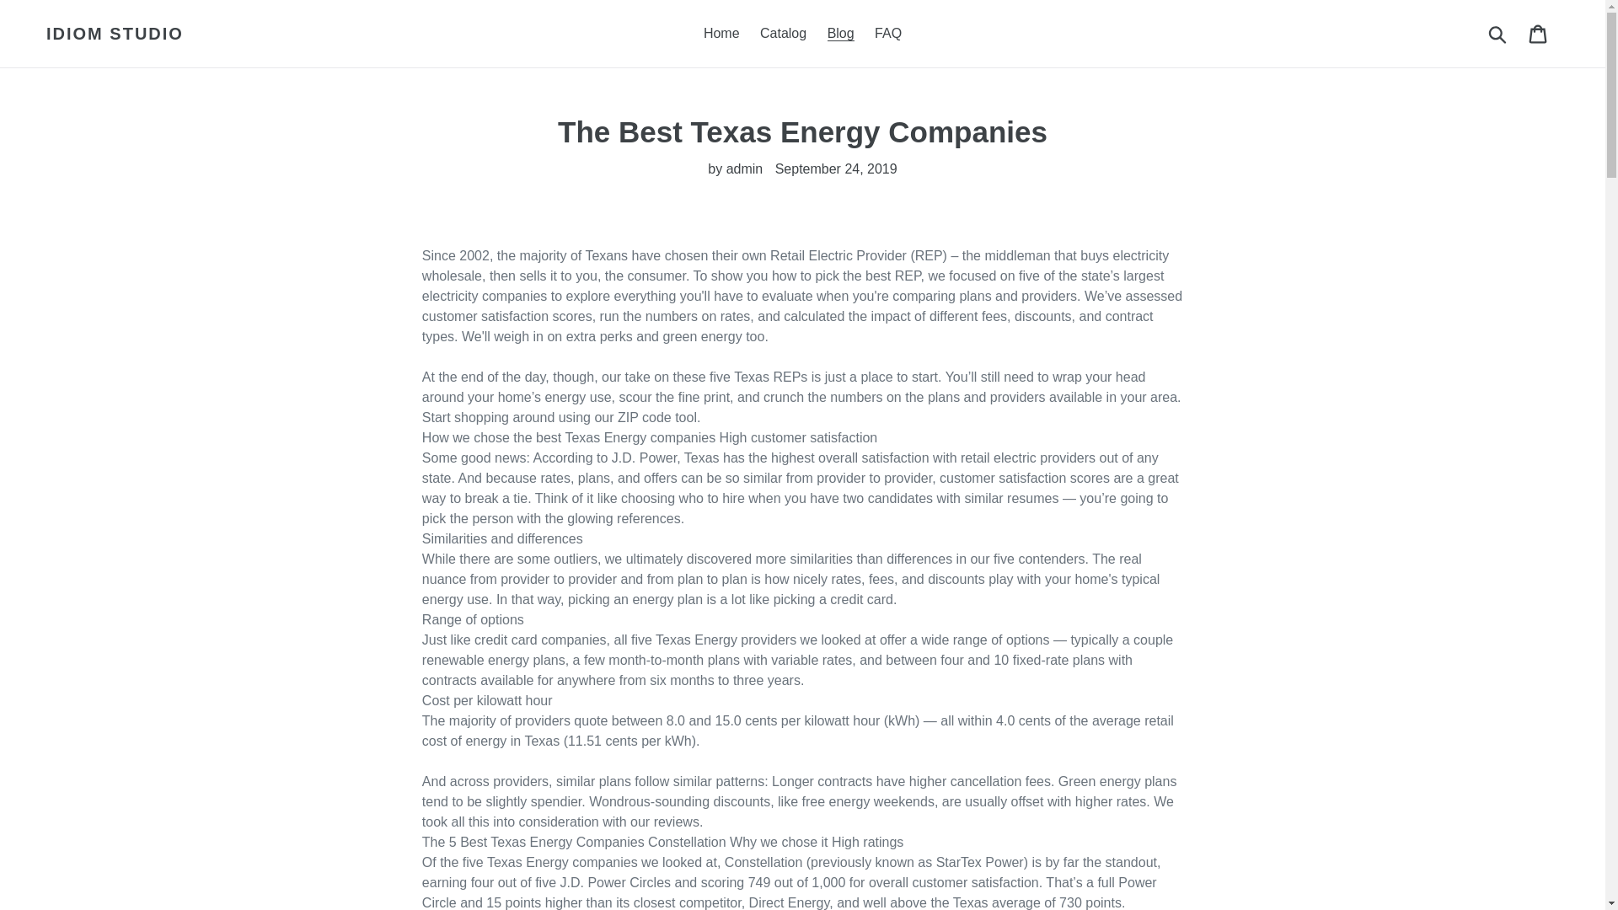  I want to click on Home, so click(721, 34).